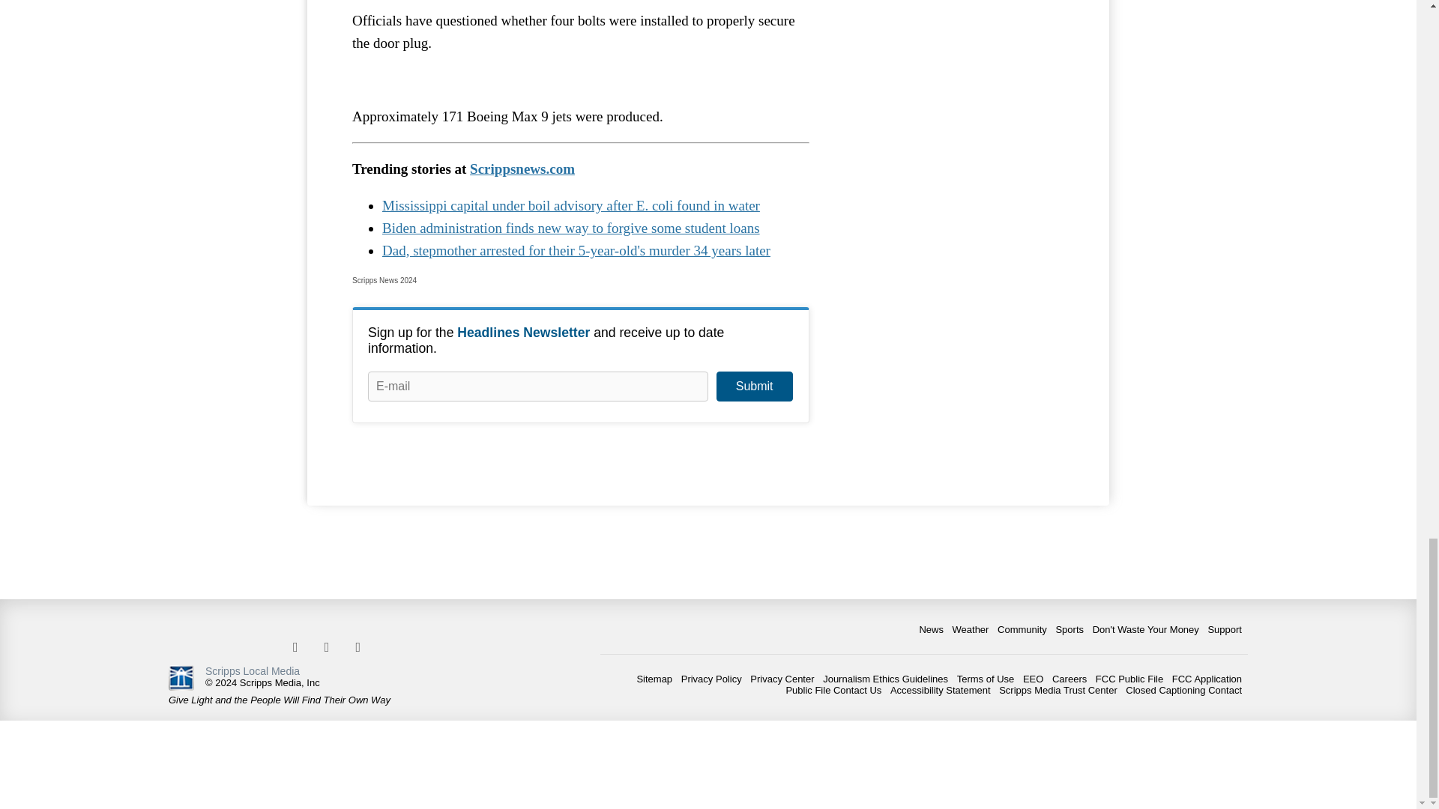 The width and height of the screenshot is (1439, 809). What do you see at coordinates (754, 386) in the screenshot?
I see `Submit` at bounding box center [754, 386].